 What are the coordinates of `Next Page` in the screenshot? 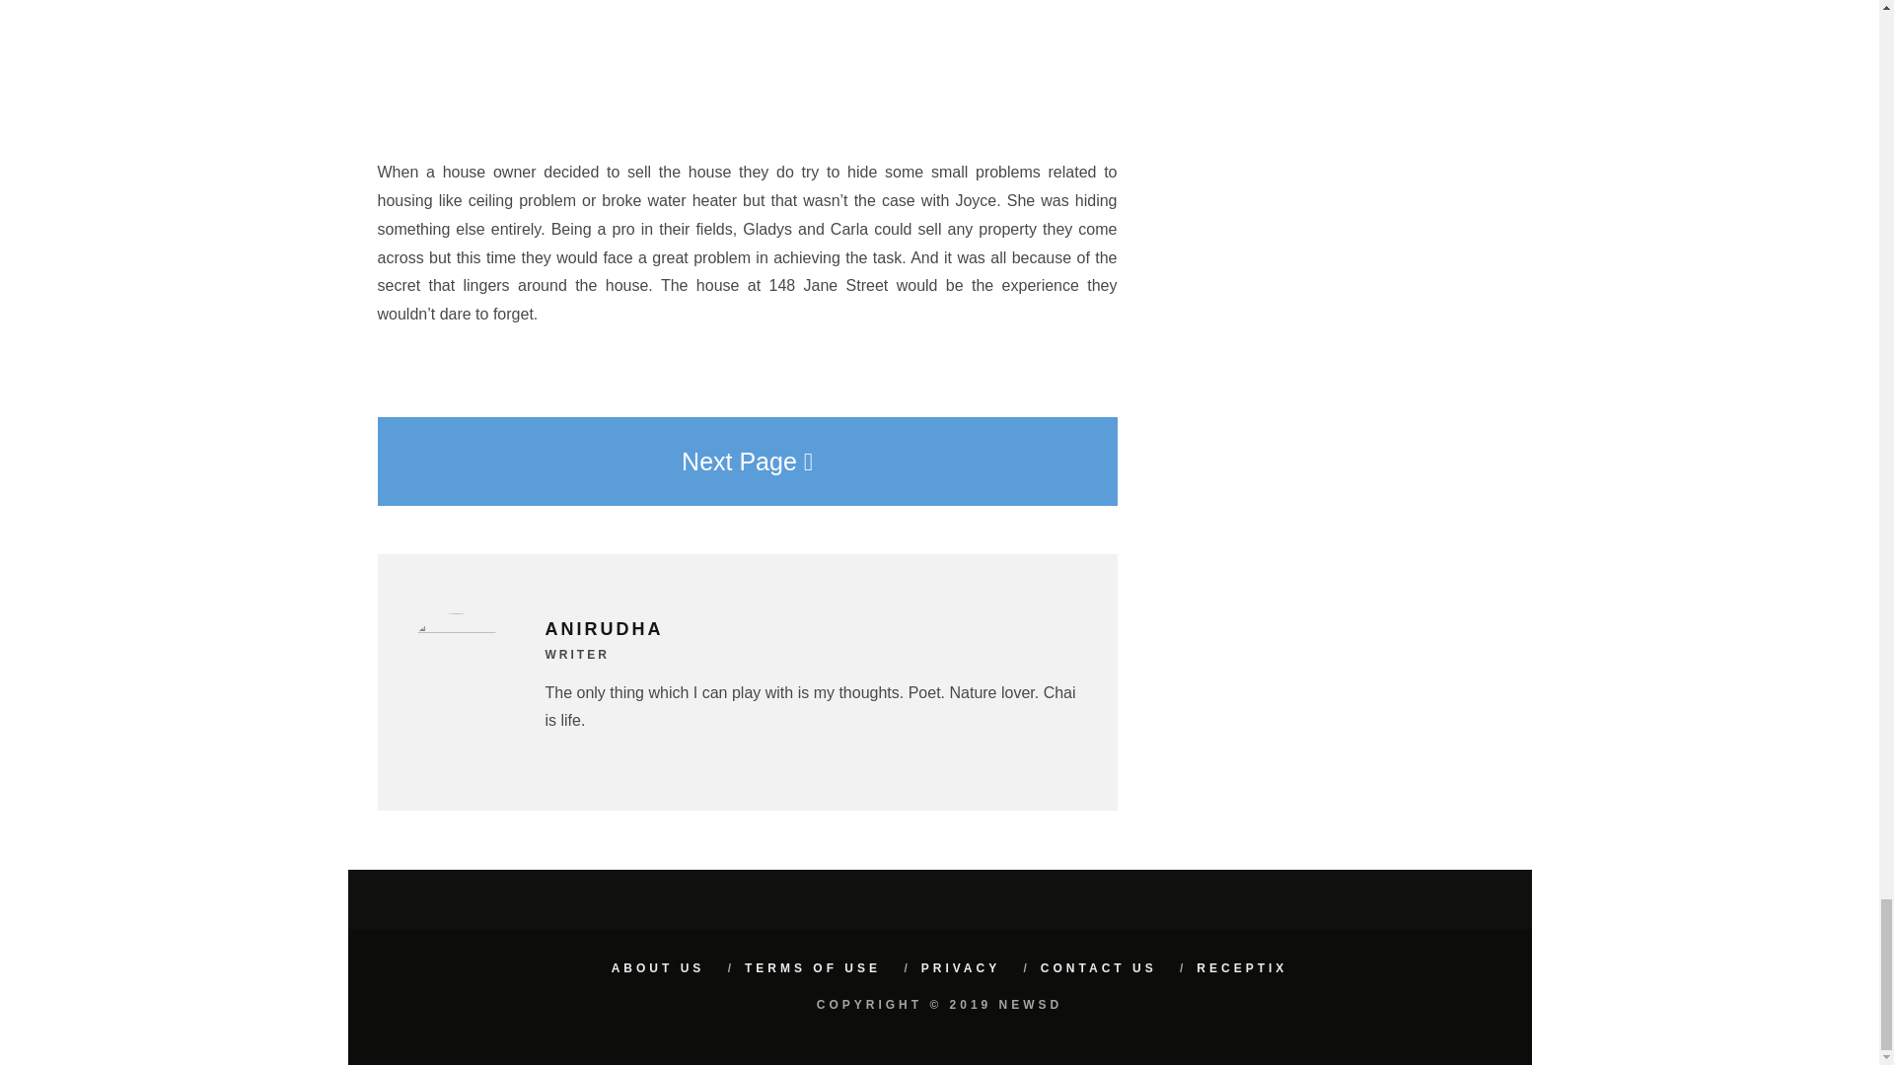 It's located at (747, 461).